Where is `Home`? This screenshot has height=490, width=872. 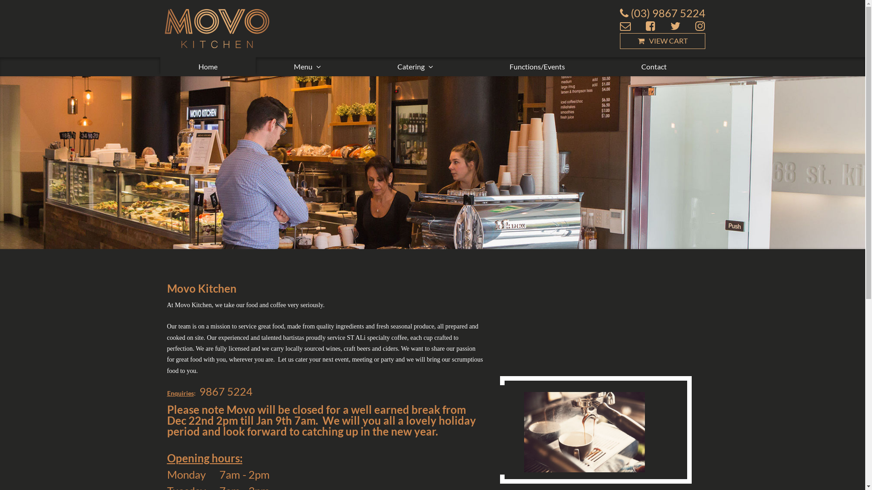
Home is located at coordinates (208, 67).